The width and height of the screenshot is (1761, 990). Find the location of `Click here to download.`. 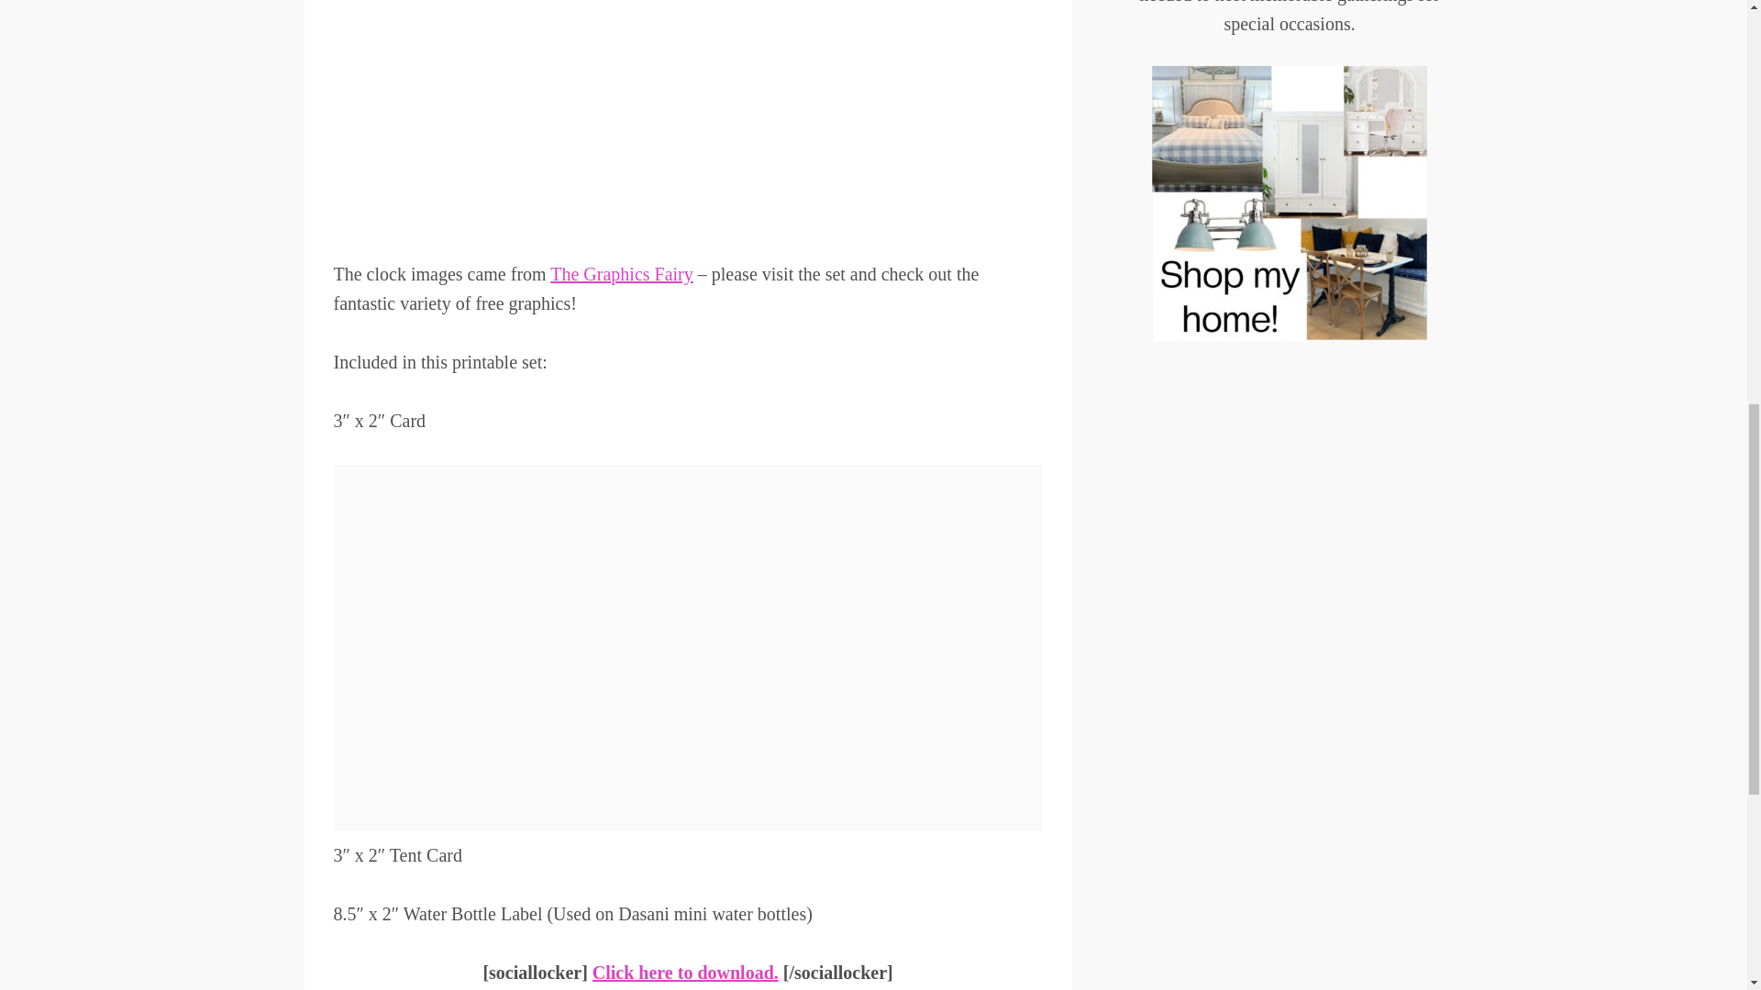

Click here to download. is located at coordinates (684, 972).